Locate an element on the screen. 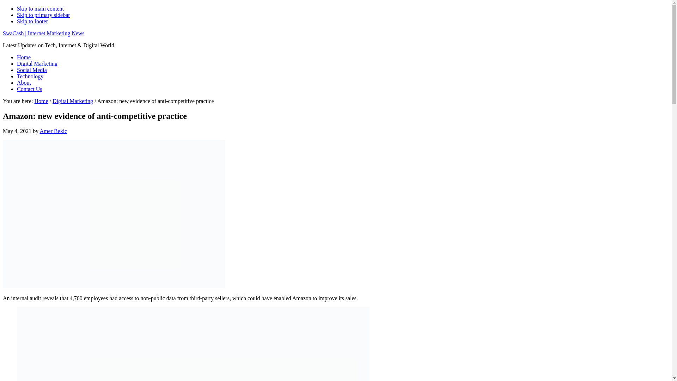 The width and height of the screenshot is (677, 381). Technology is located at coordinates (30, 76).